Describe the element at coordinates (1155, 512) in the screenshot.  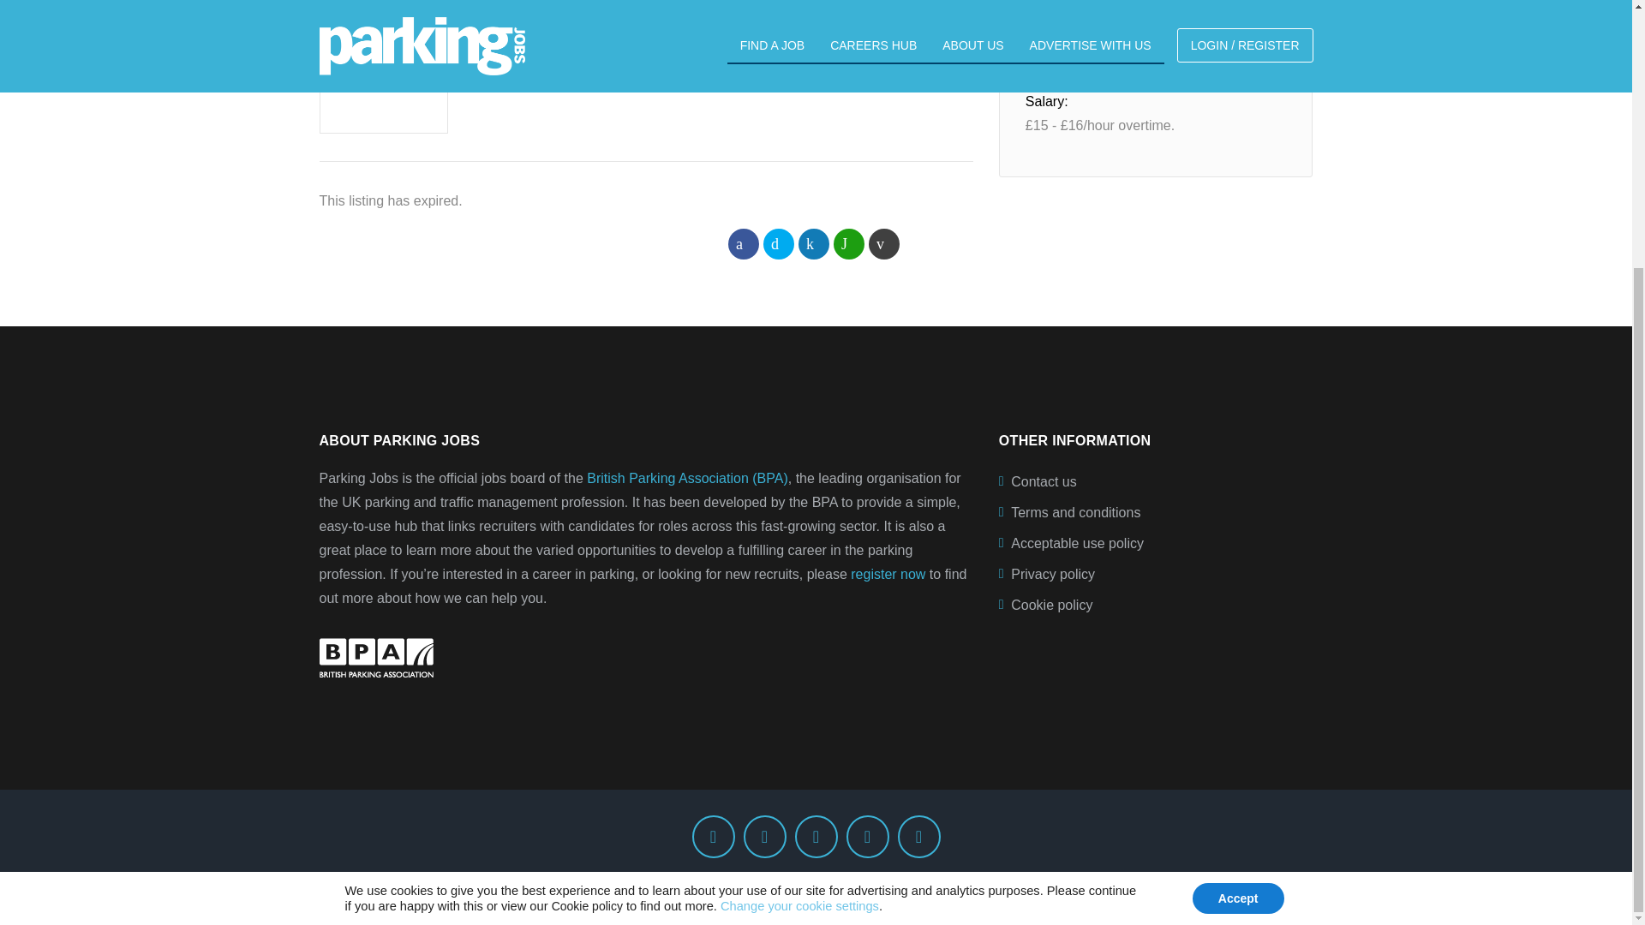
I see `Terms and conditions` at that location.